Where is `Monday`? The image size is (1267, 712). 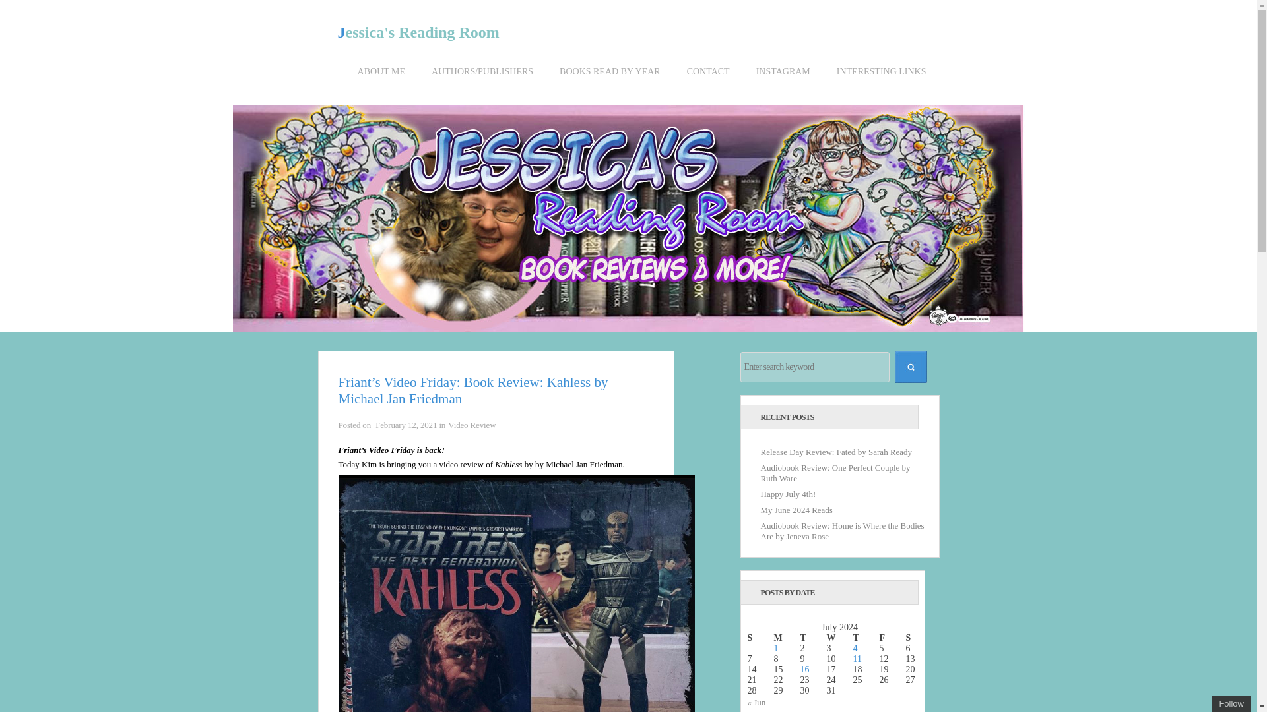 Monday is located at coordinates (786, 638).